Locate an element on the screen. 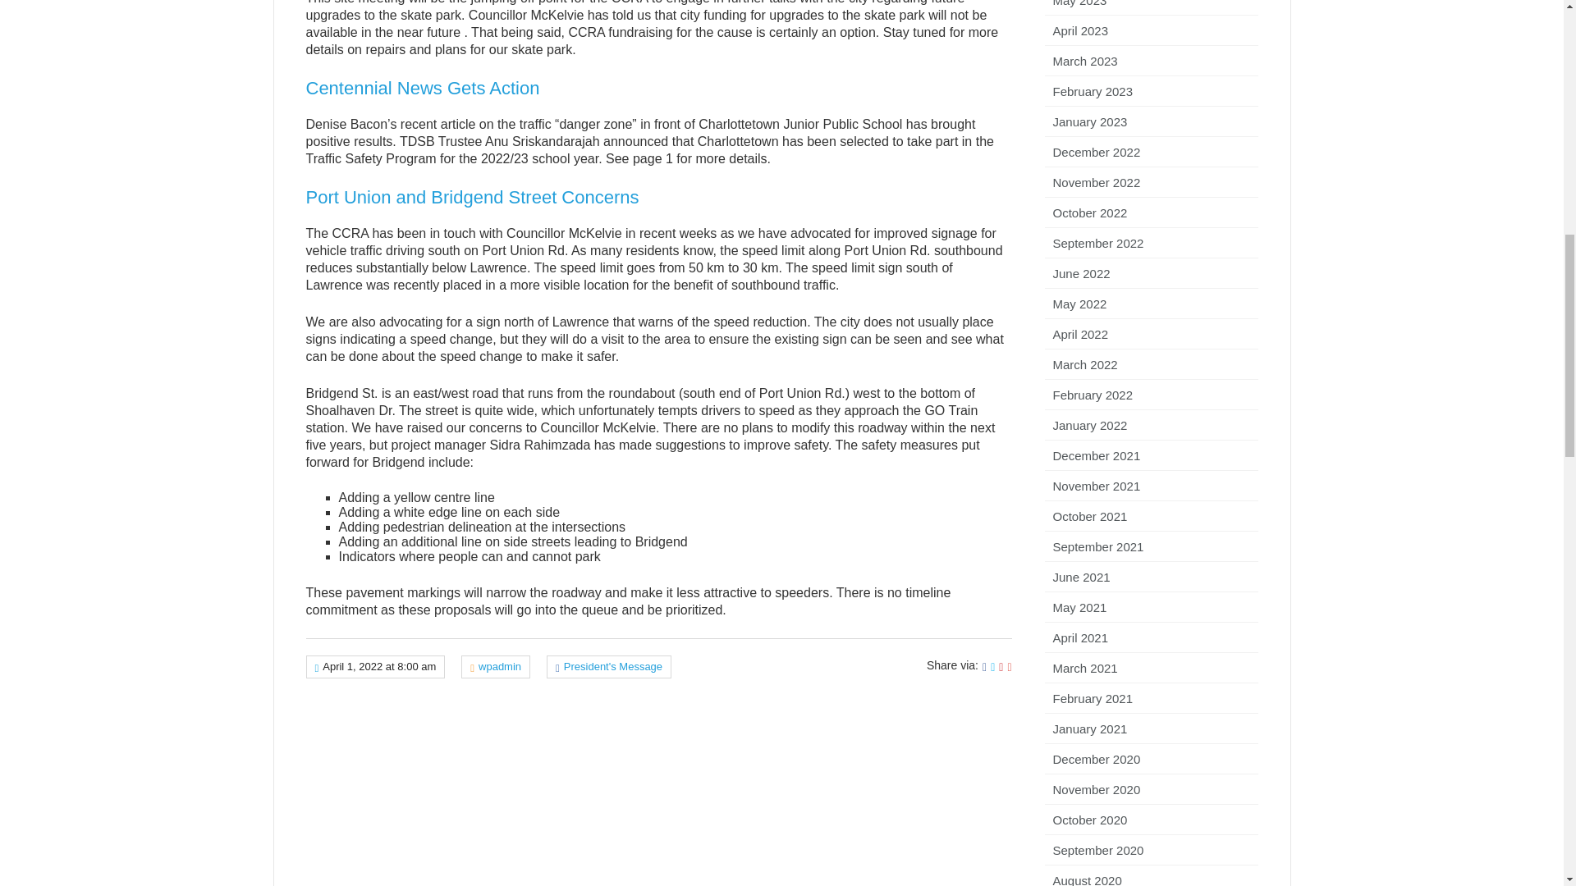 The width and height of the screenshot is (1576, 886). wpadmin is located at coordinates (500, 666).